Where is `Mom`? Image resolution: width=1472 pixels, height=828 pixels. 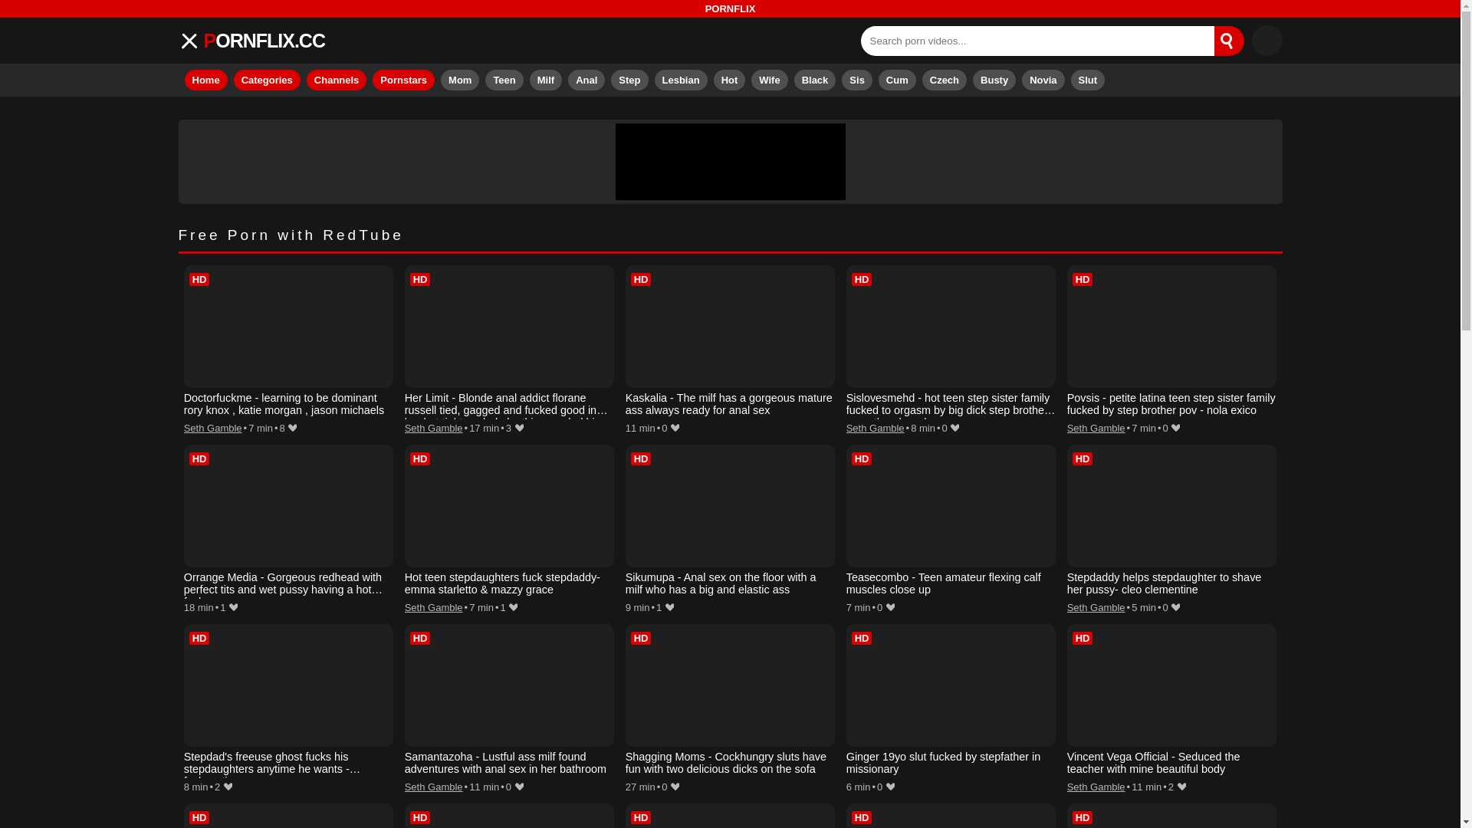
Mom is located at coordinates (460, 80).